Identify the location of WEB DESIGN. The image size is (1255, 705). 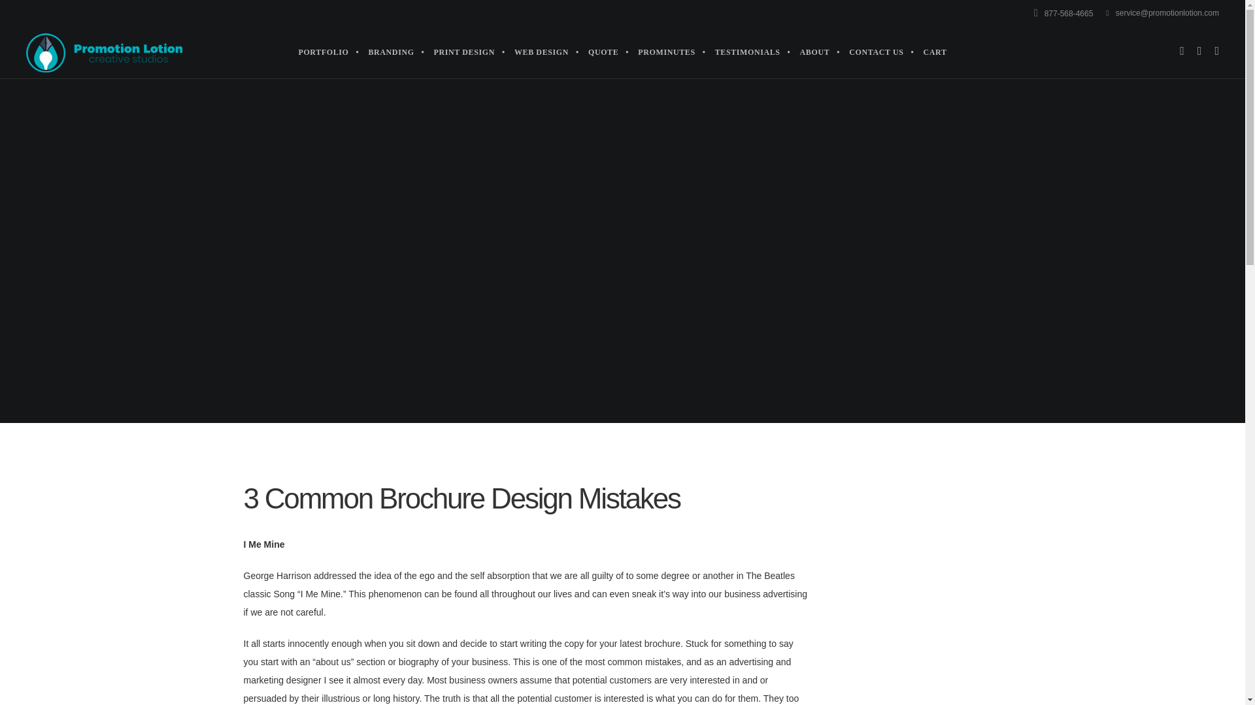
(541, 52).